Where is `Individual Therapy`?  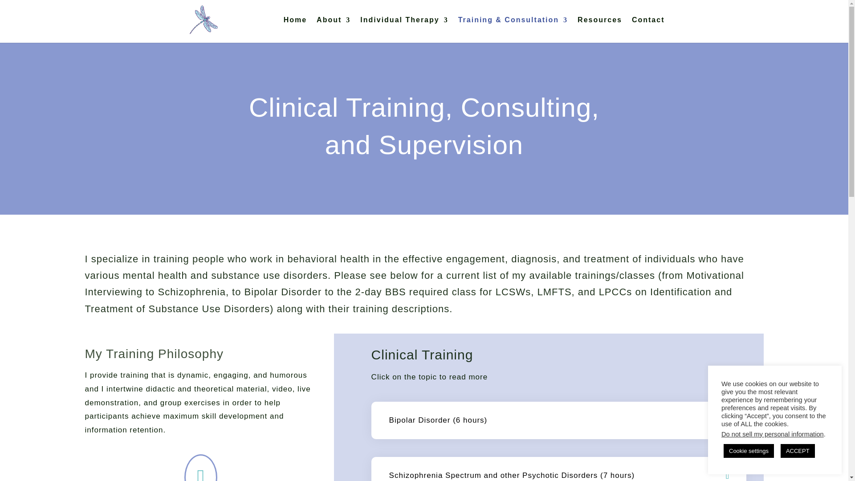
Individual Therapy is located at coordinates (404, 28).